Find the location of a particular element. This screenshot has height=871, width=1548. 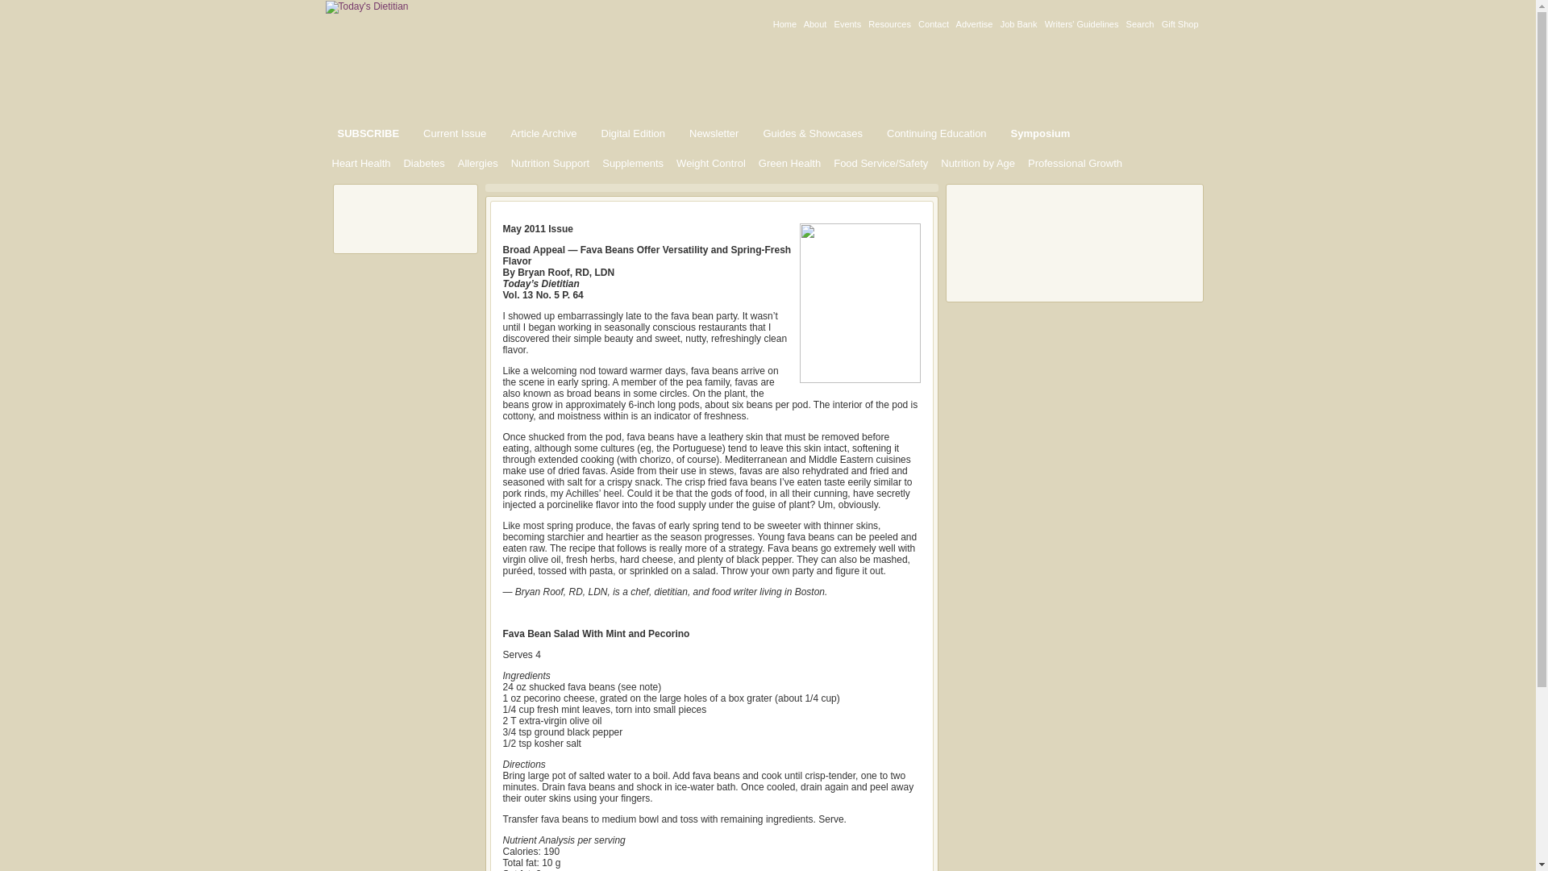

Weight Control is located at coordinates (711, 163).